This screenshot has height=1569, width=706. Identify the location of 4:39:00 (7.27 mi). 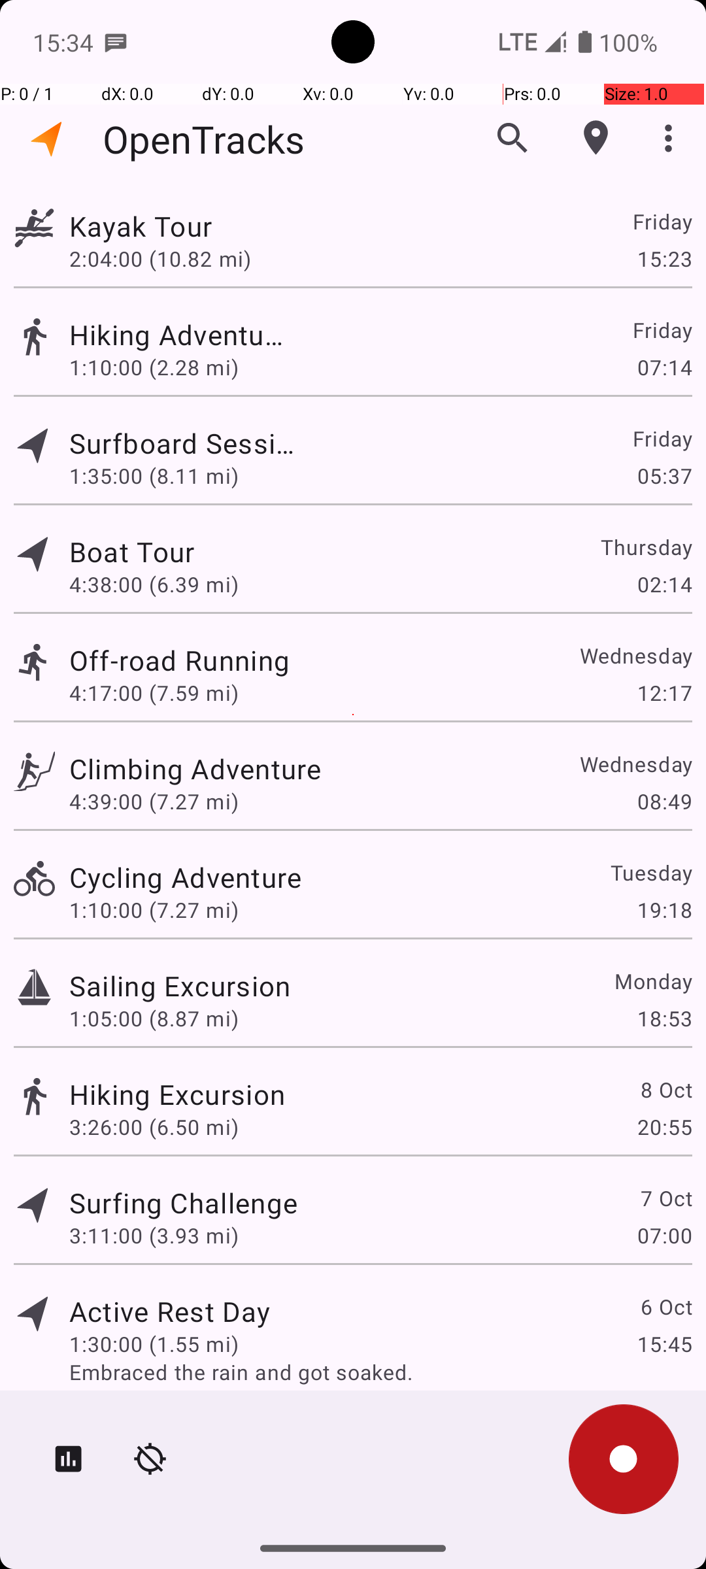
(154, 801).